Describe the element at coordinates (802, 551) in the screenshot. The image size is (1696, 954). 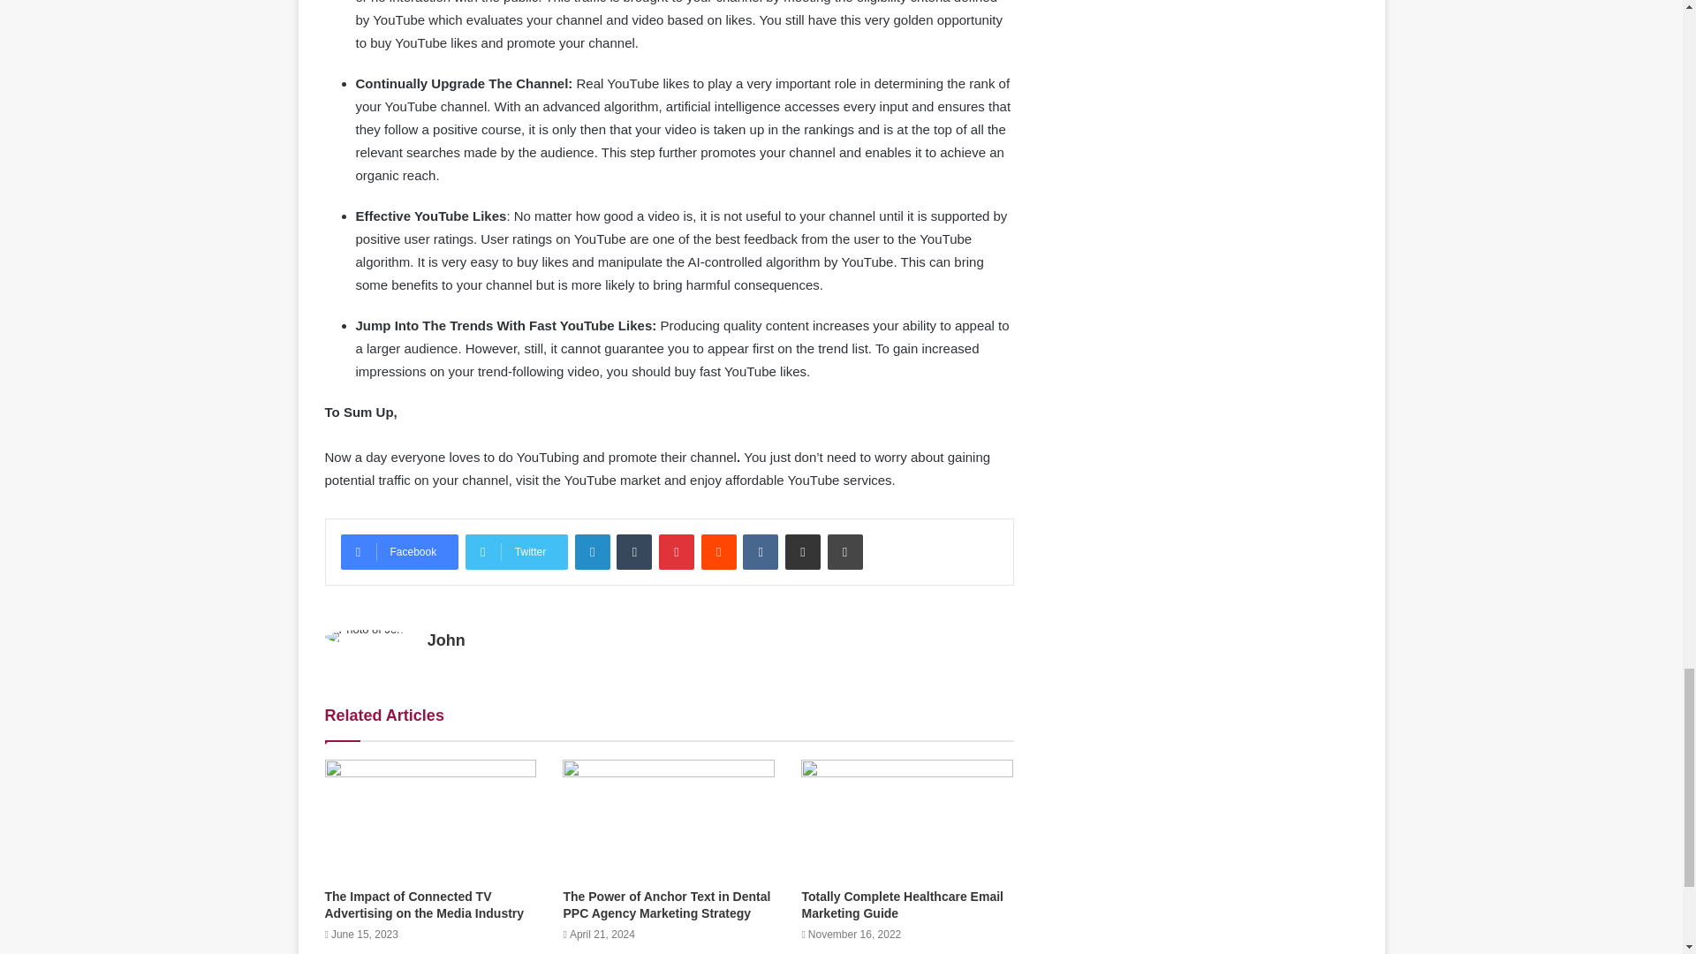
I see `Share via Email` at that location.